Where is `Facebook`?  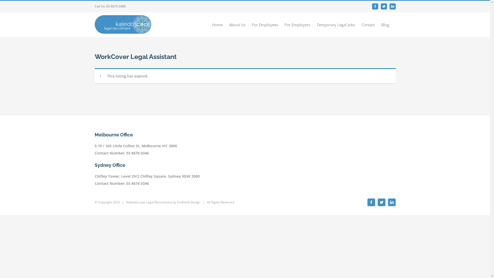 Facebook is located at coordinates (375, 6).